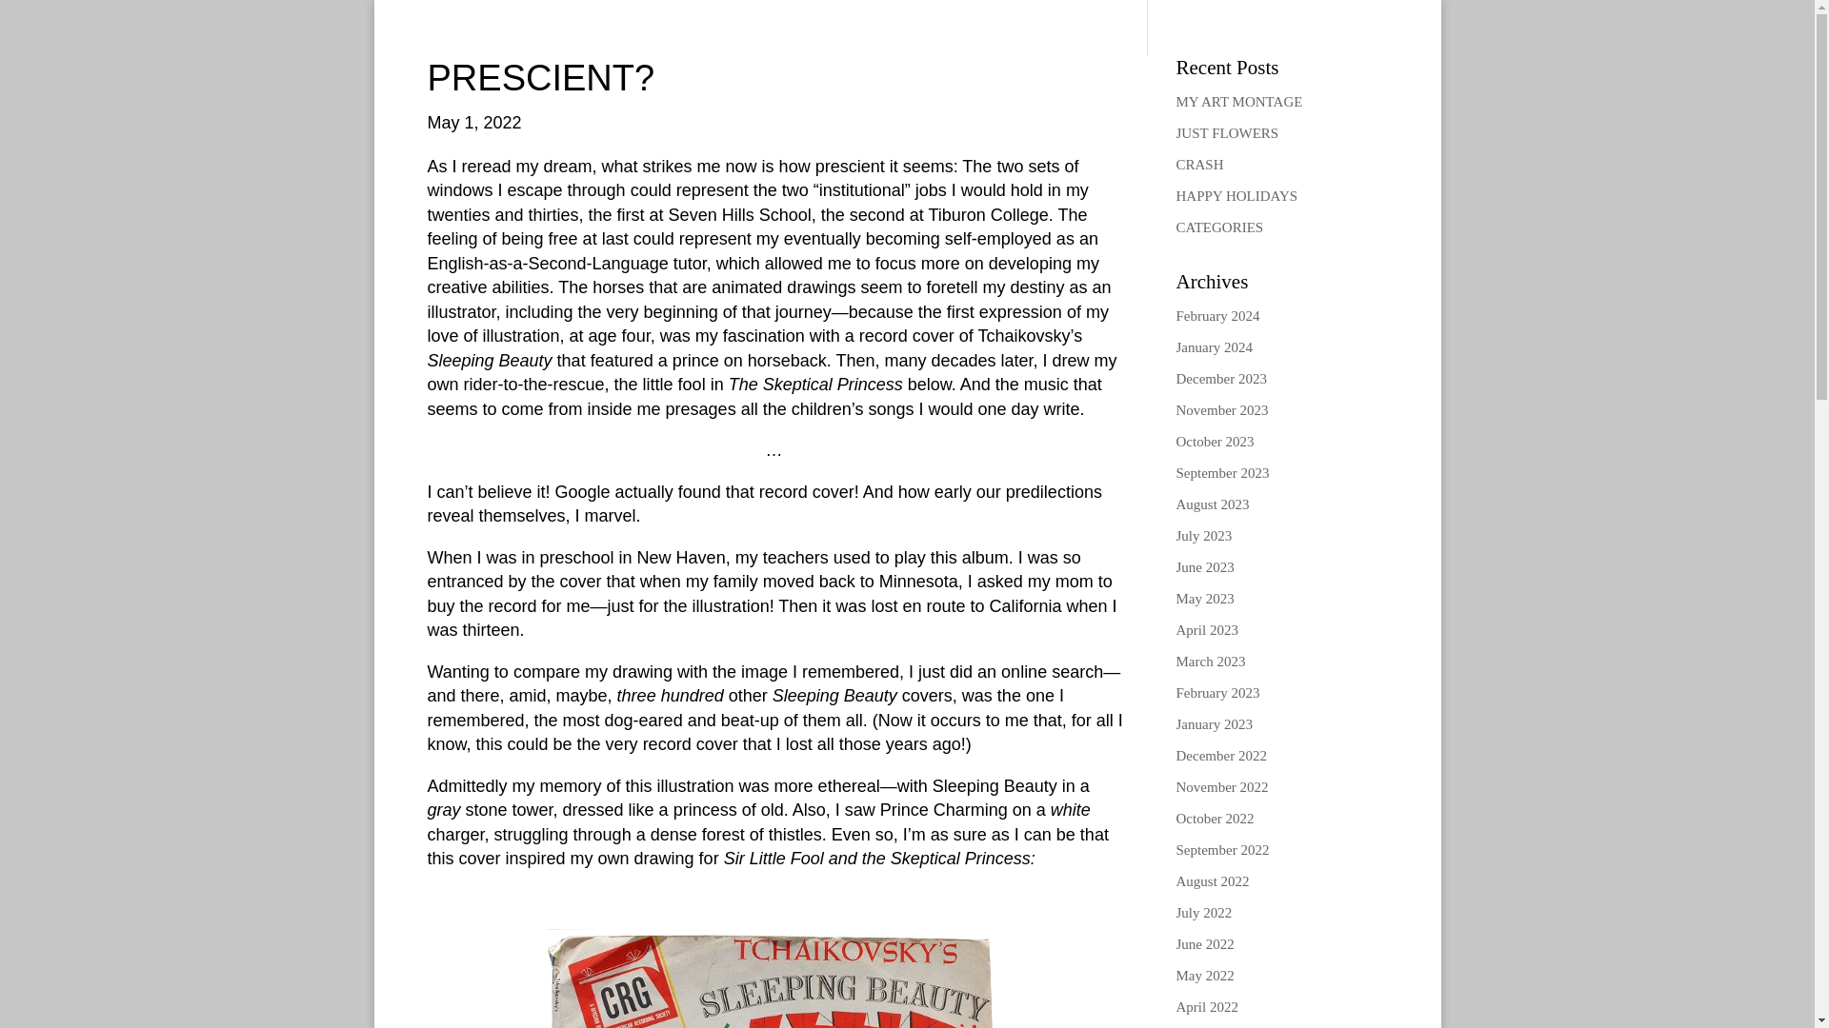  I want to click on JUST FLOWERS, so click(1227, 132).